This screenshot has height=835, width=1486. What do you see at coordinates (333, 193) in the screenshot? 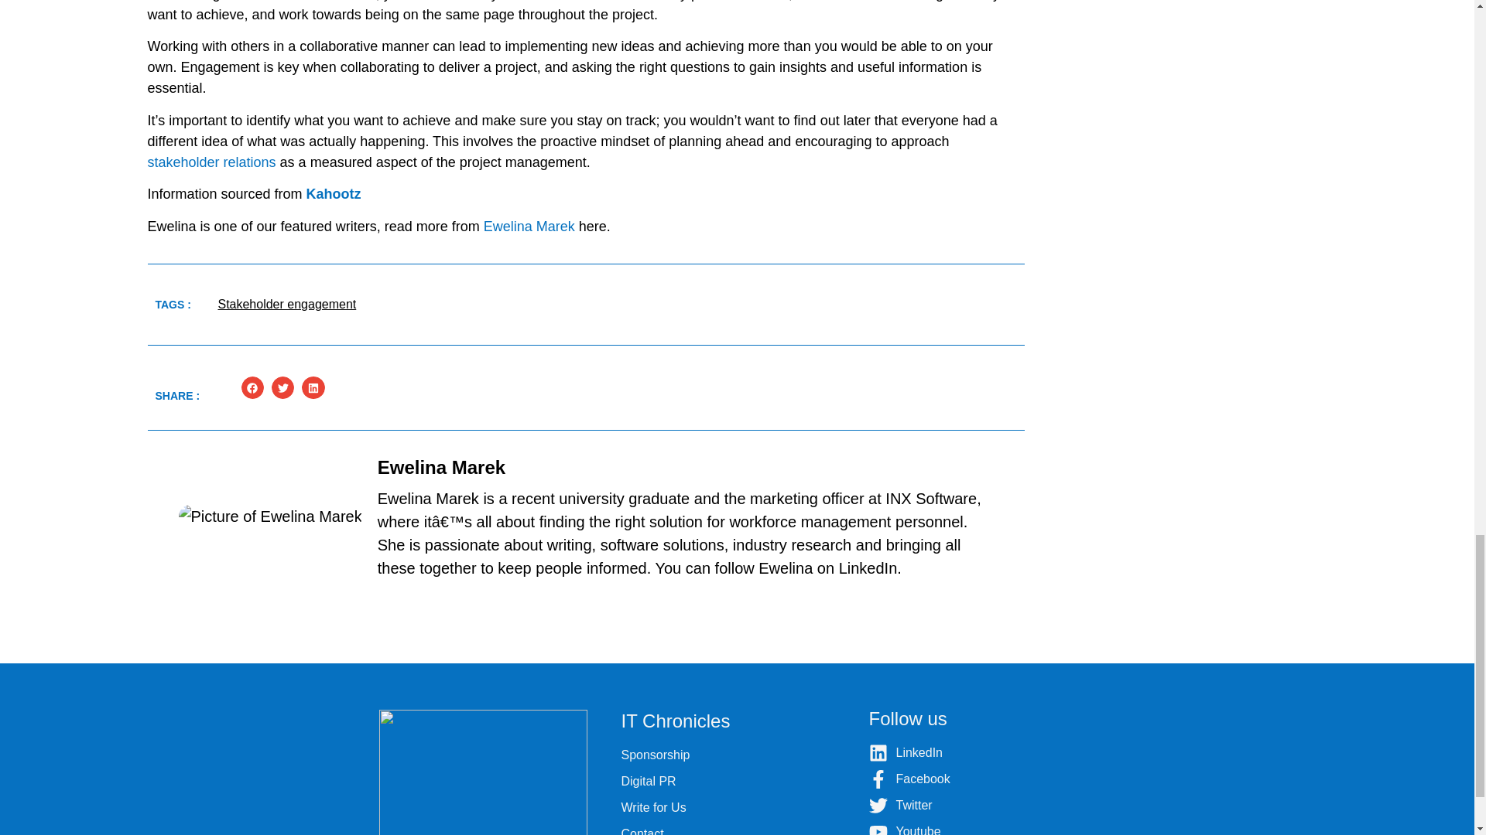
I see `Kahootz` at bounding box center [333, 193].